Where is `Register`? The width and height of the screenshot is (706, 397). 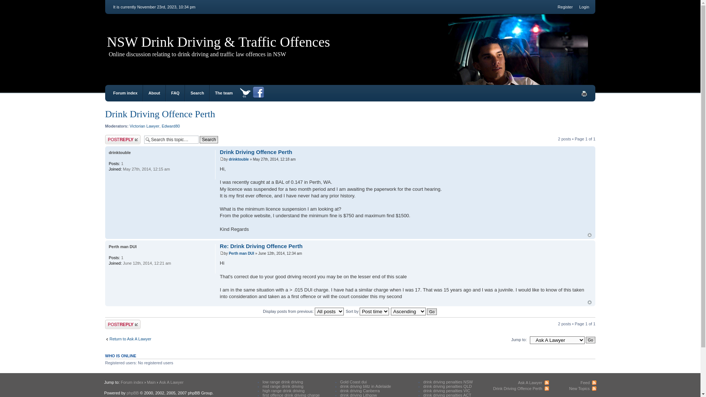
Register is located at coordinates (566, 7).